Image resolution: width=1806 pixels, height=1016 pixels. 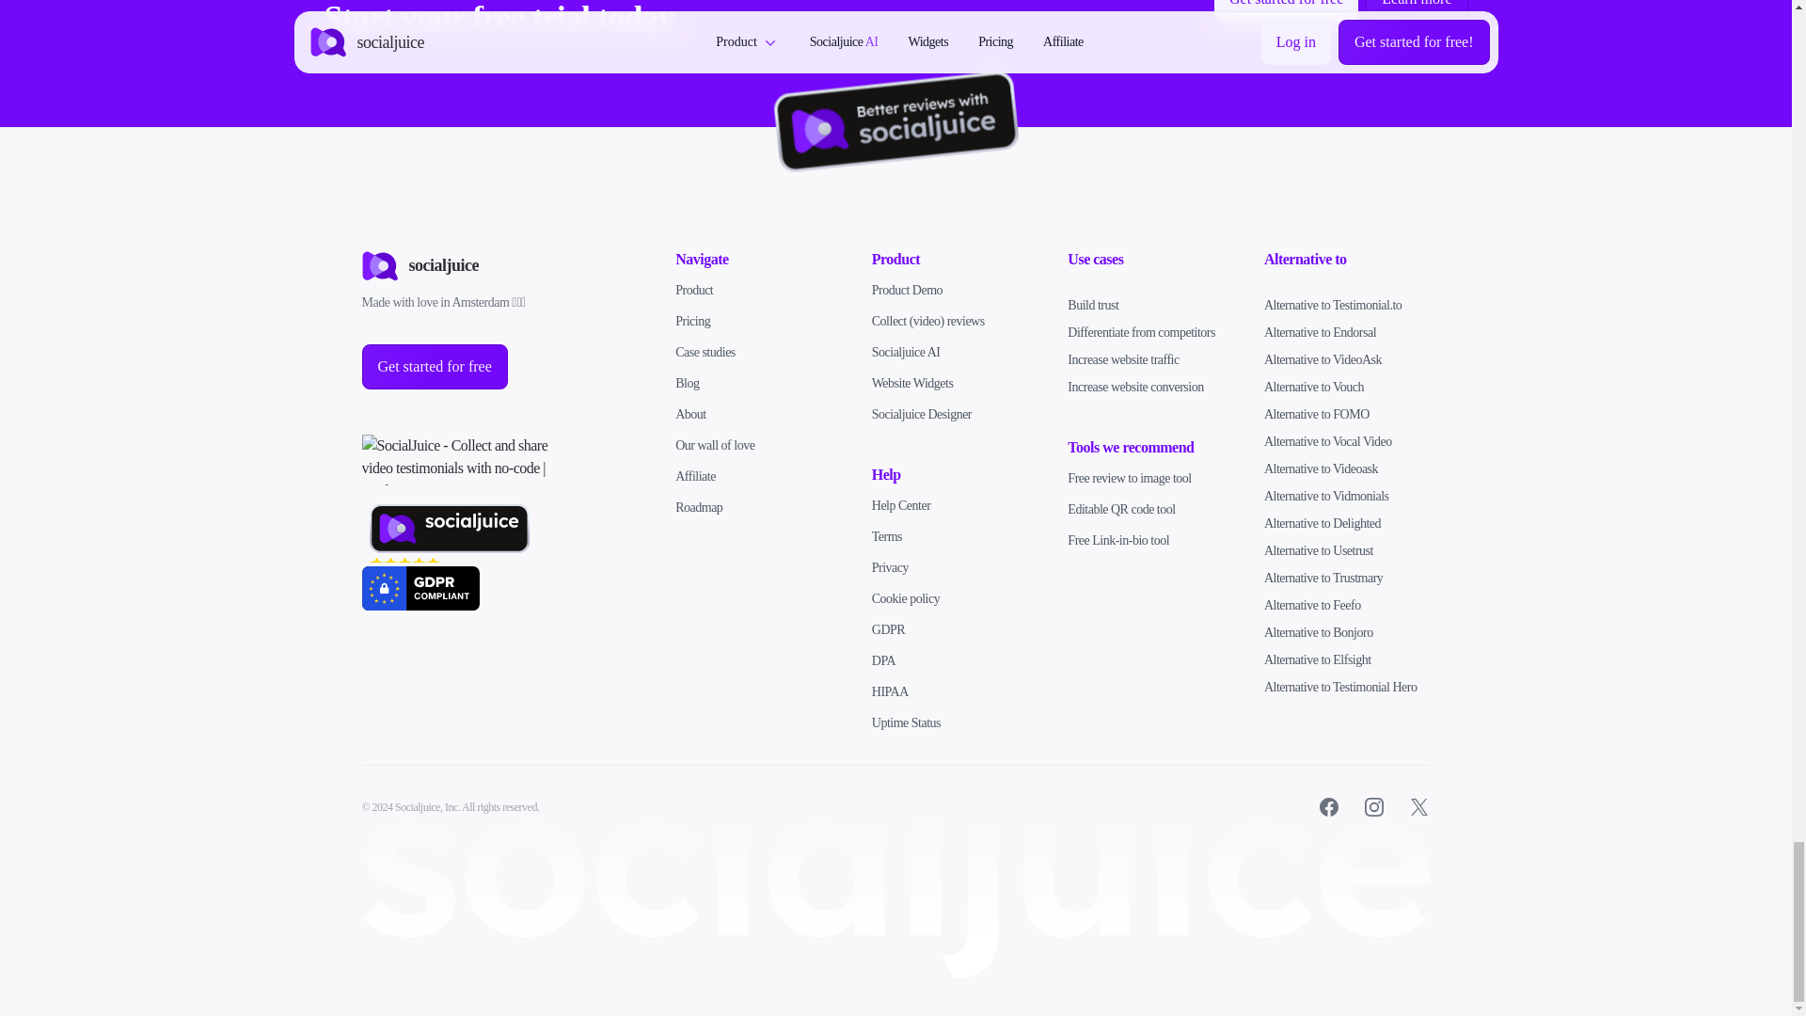 I want to click on Product Demo, so click(x=907, y=290).